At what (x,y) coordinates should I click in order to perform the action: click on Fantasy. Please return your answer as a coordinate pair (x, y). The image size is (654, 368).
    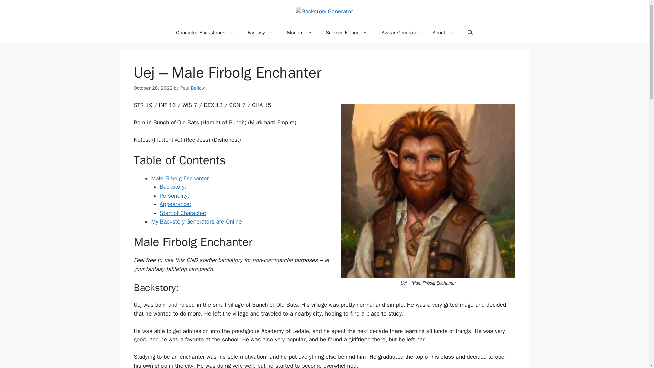
    Looking at the image, I should click on (260, 33).